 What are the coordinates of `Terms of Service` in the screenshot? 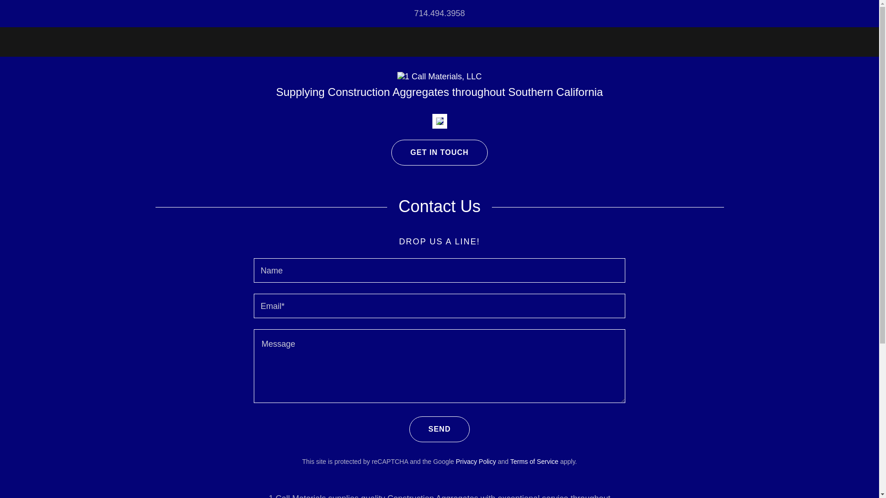 It's located at (534, 462).